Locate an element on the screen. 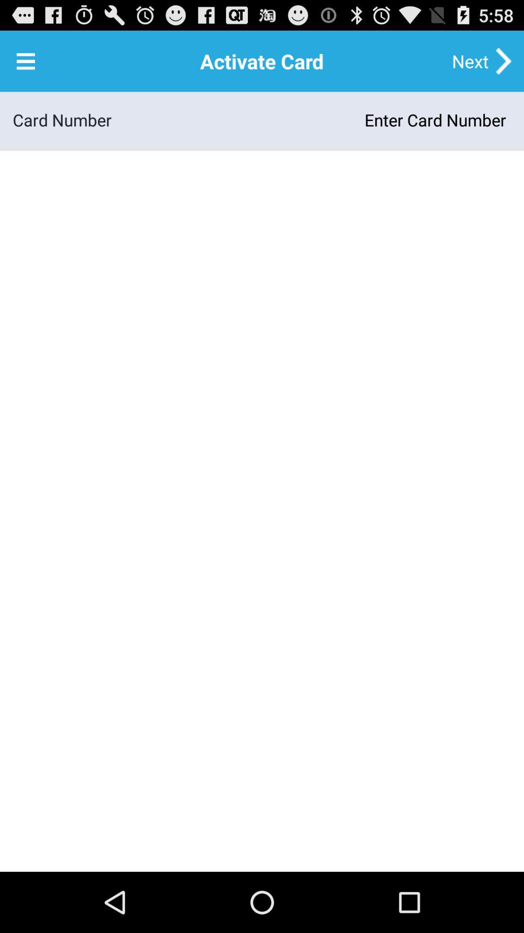  tap the item below next item is located at coordinates (311, 120).